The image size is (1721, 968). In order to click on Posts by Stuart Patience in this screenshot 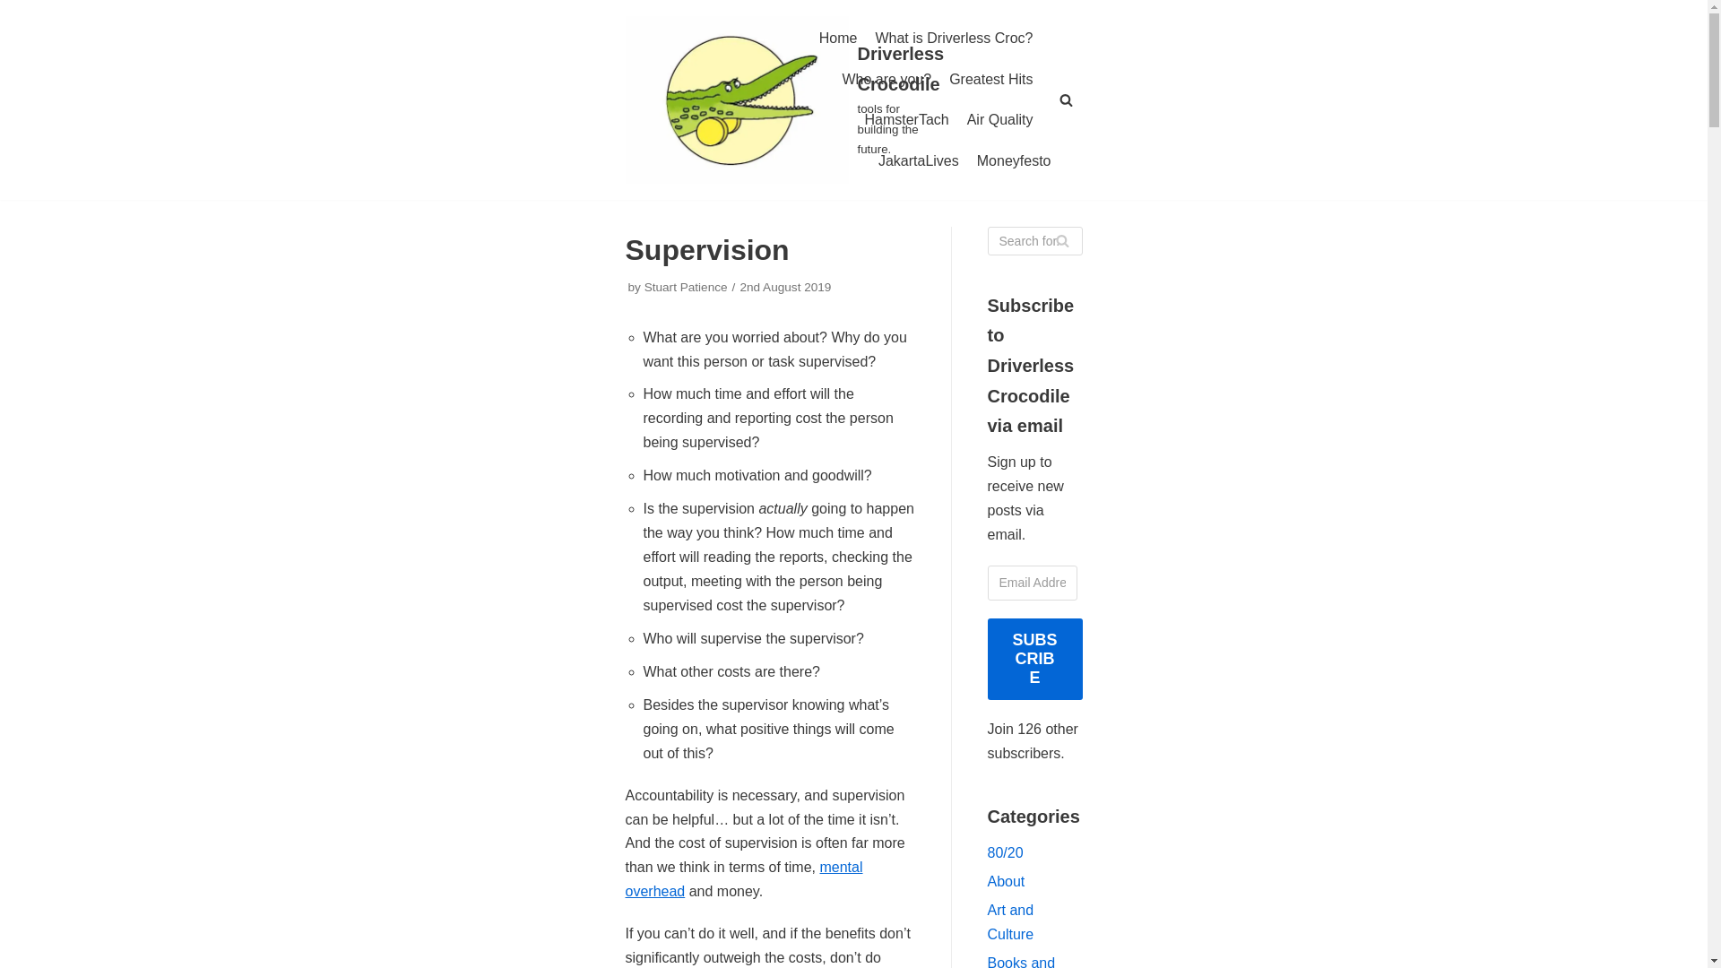, I will do `click(686, 287)`.